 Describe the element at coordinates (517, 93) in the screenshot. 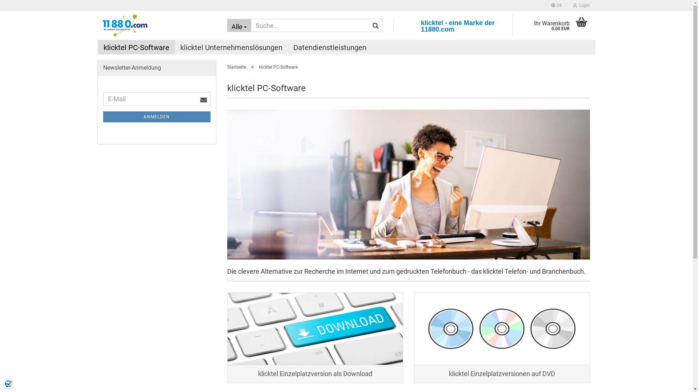

I see `Speichern` at that location.